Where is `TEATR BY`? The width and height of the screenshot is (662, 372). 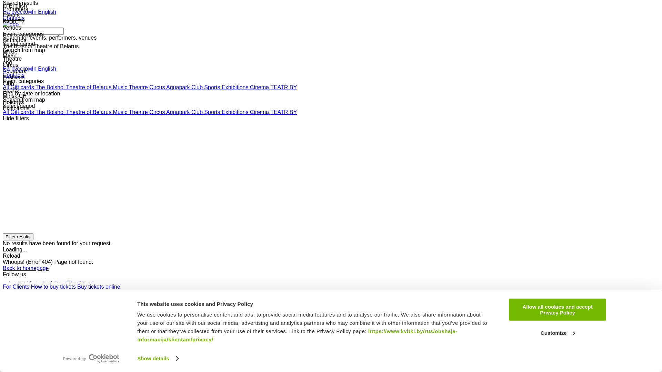 TEATR BY is located at coordinates (283, 87).